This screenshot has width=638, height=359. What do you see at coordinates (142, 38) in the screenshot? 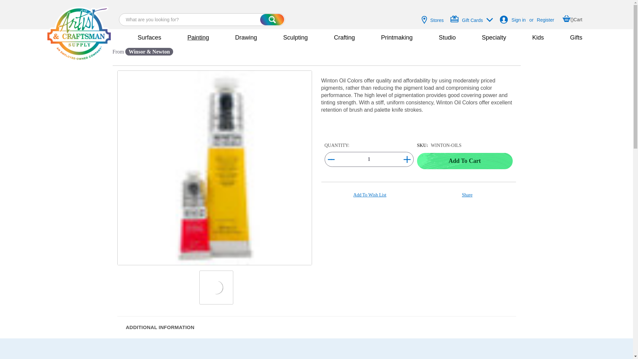
I see `Surfaces` at bounding box center [142, 38].